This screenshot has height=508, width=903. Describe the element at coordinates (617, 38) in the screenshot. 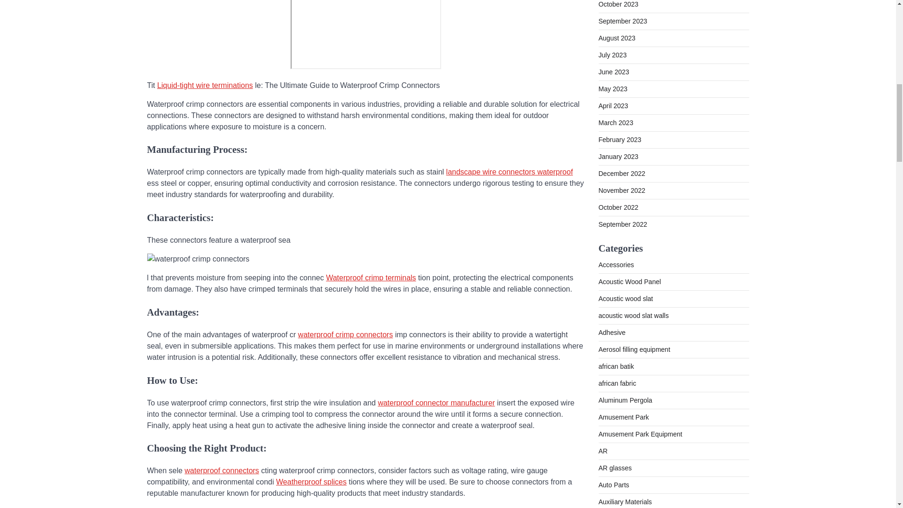

I see `August 2023` at that location.